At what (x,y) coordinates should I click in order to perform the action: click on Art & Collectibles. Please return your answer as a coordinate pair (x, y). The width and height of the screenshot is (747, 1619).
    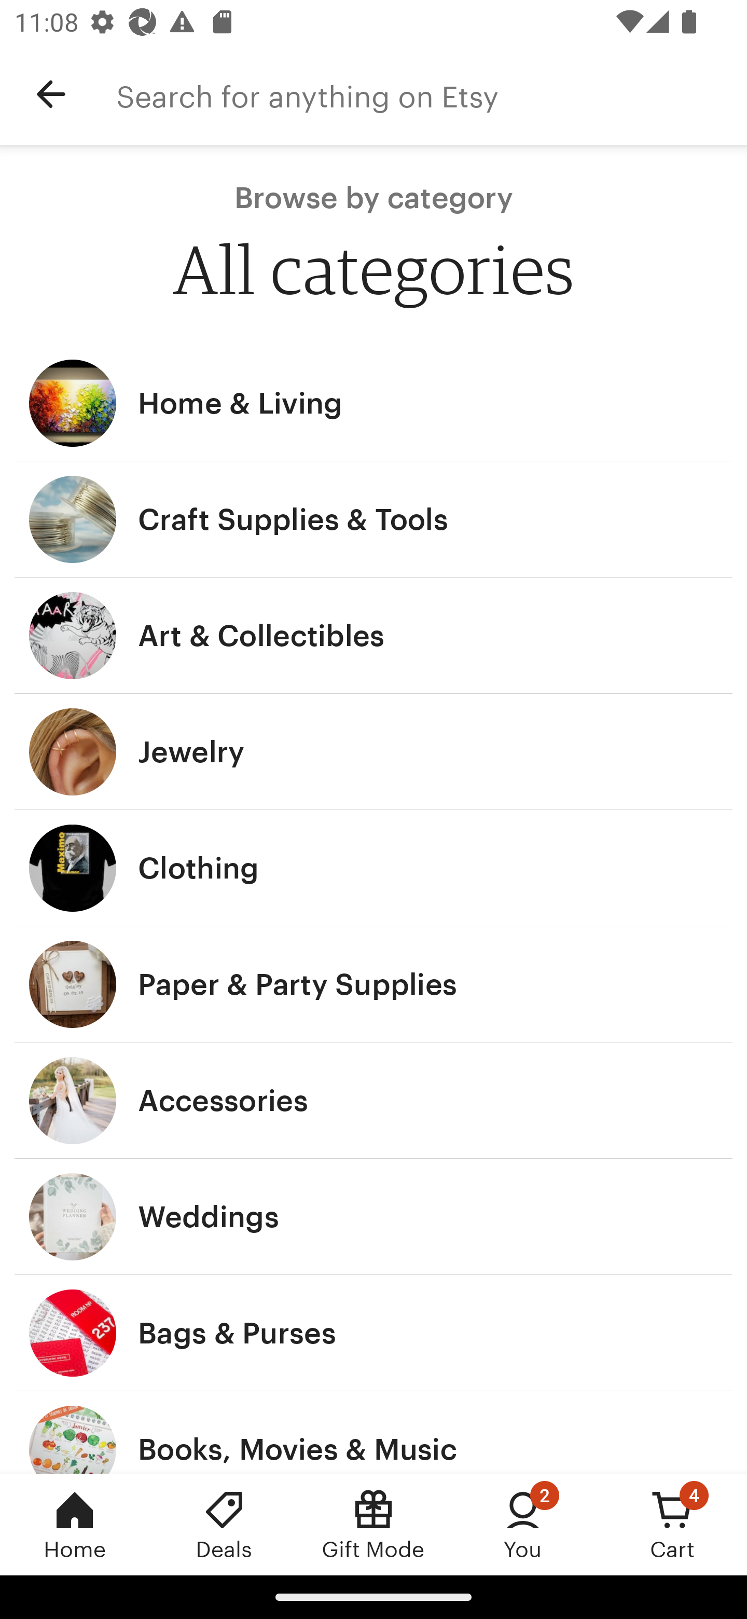
    Looking at the image, I should click on (374, 636).